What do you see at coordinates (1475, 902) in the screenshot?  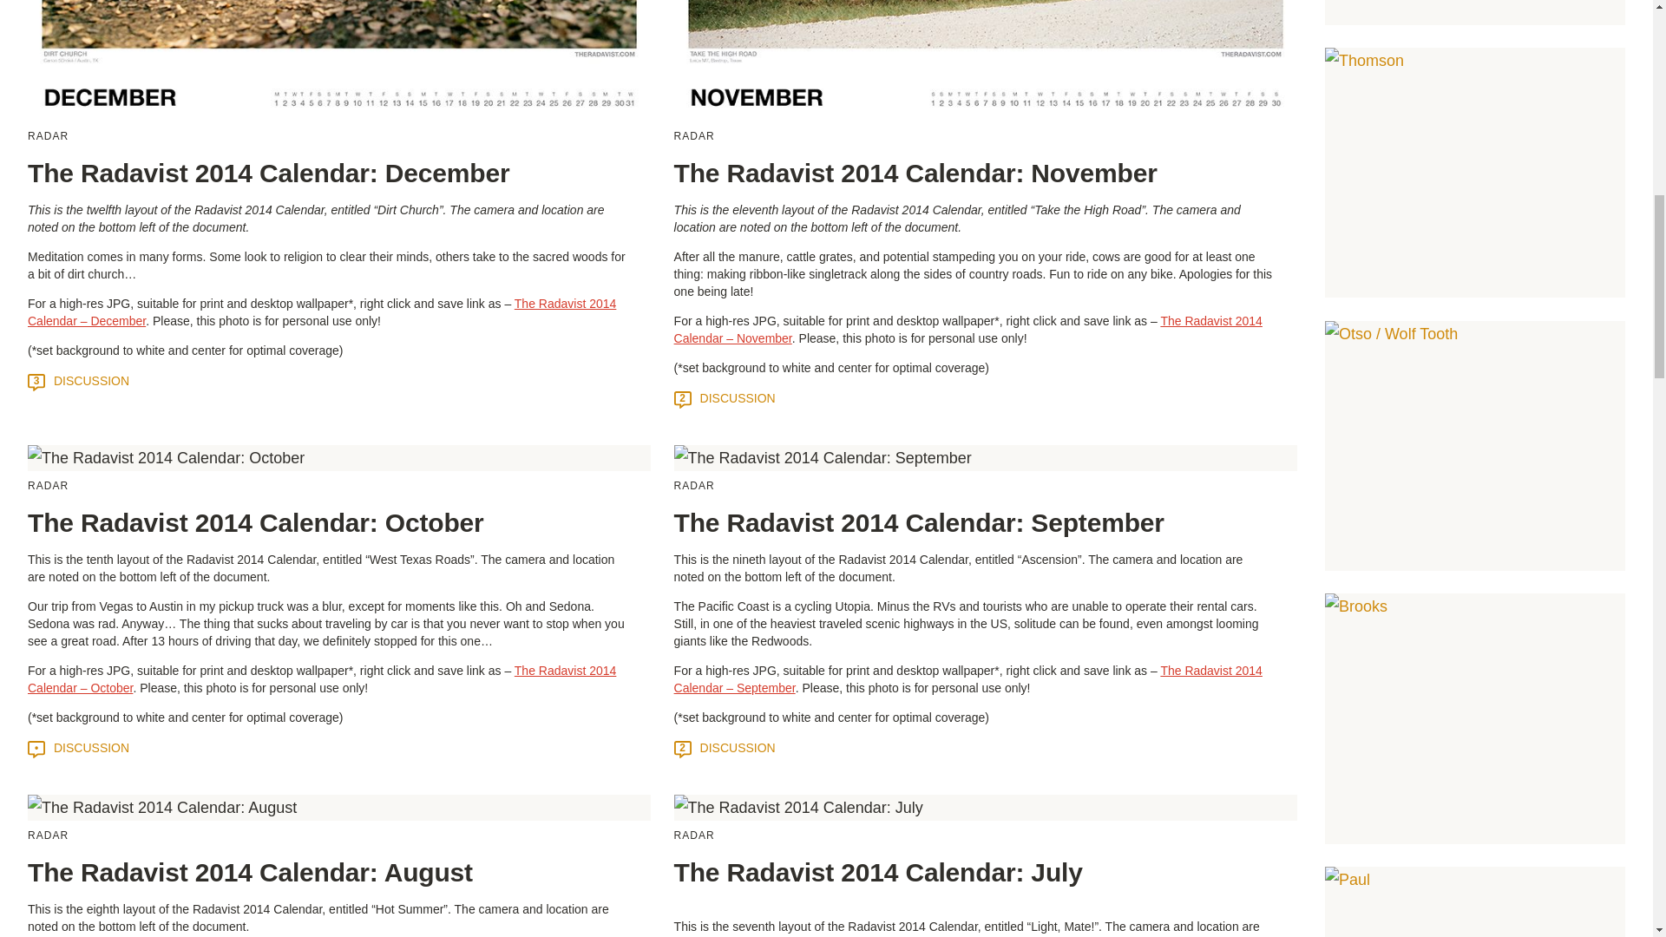 I see `Paul` at bounding box center [1475, 902].